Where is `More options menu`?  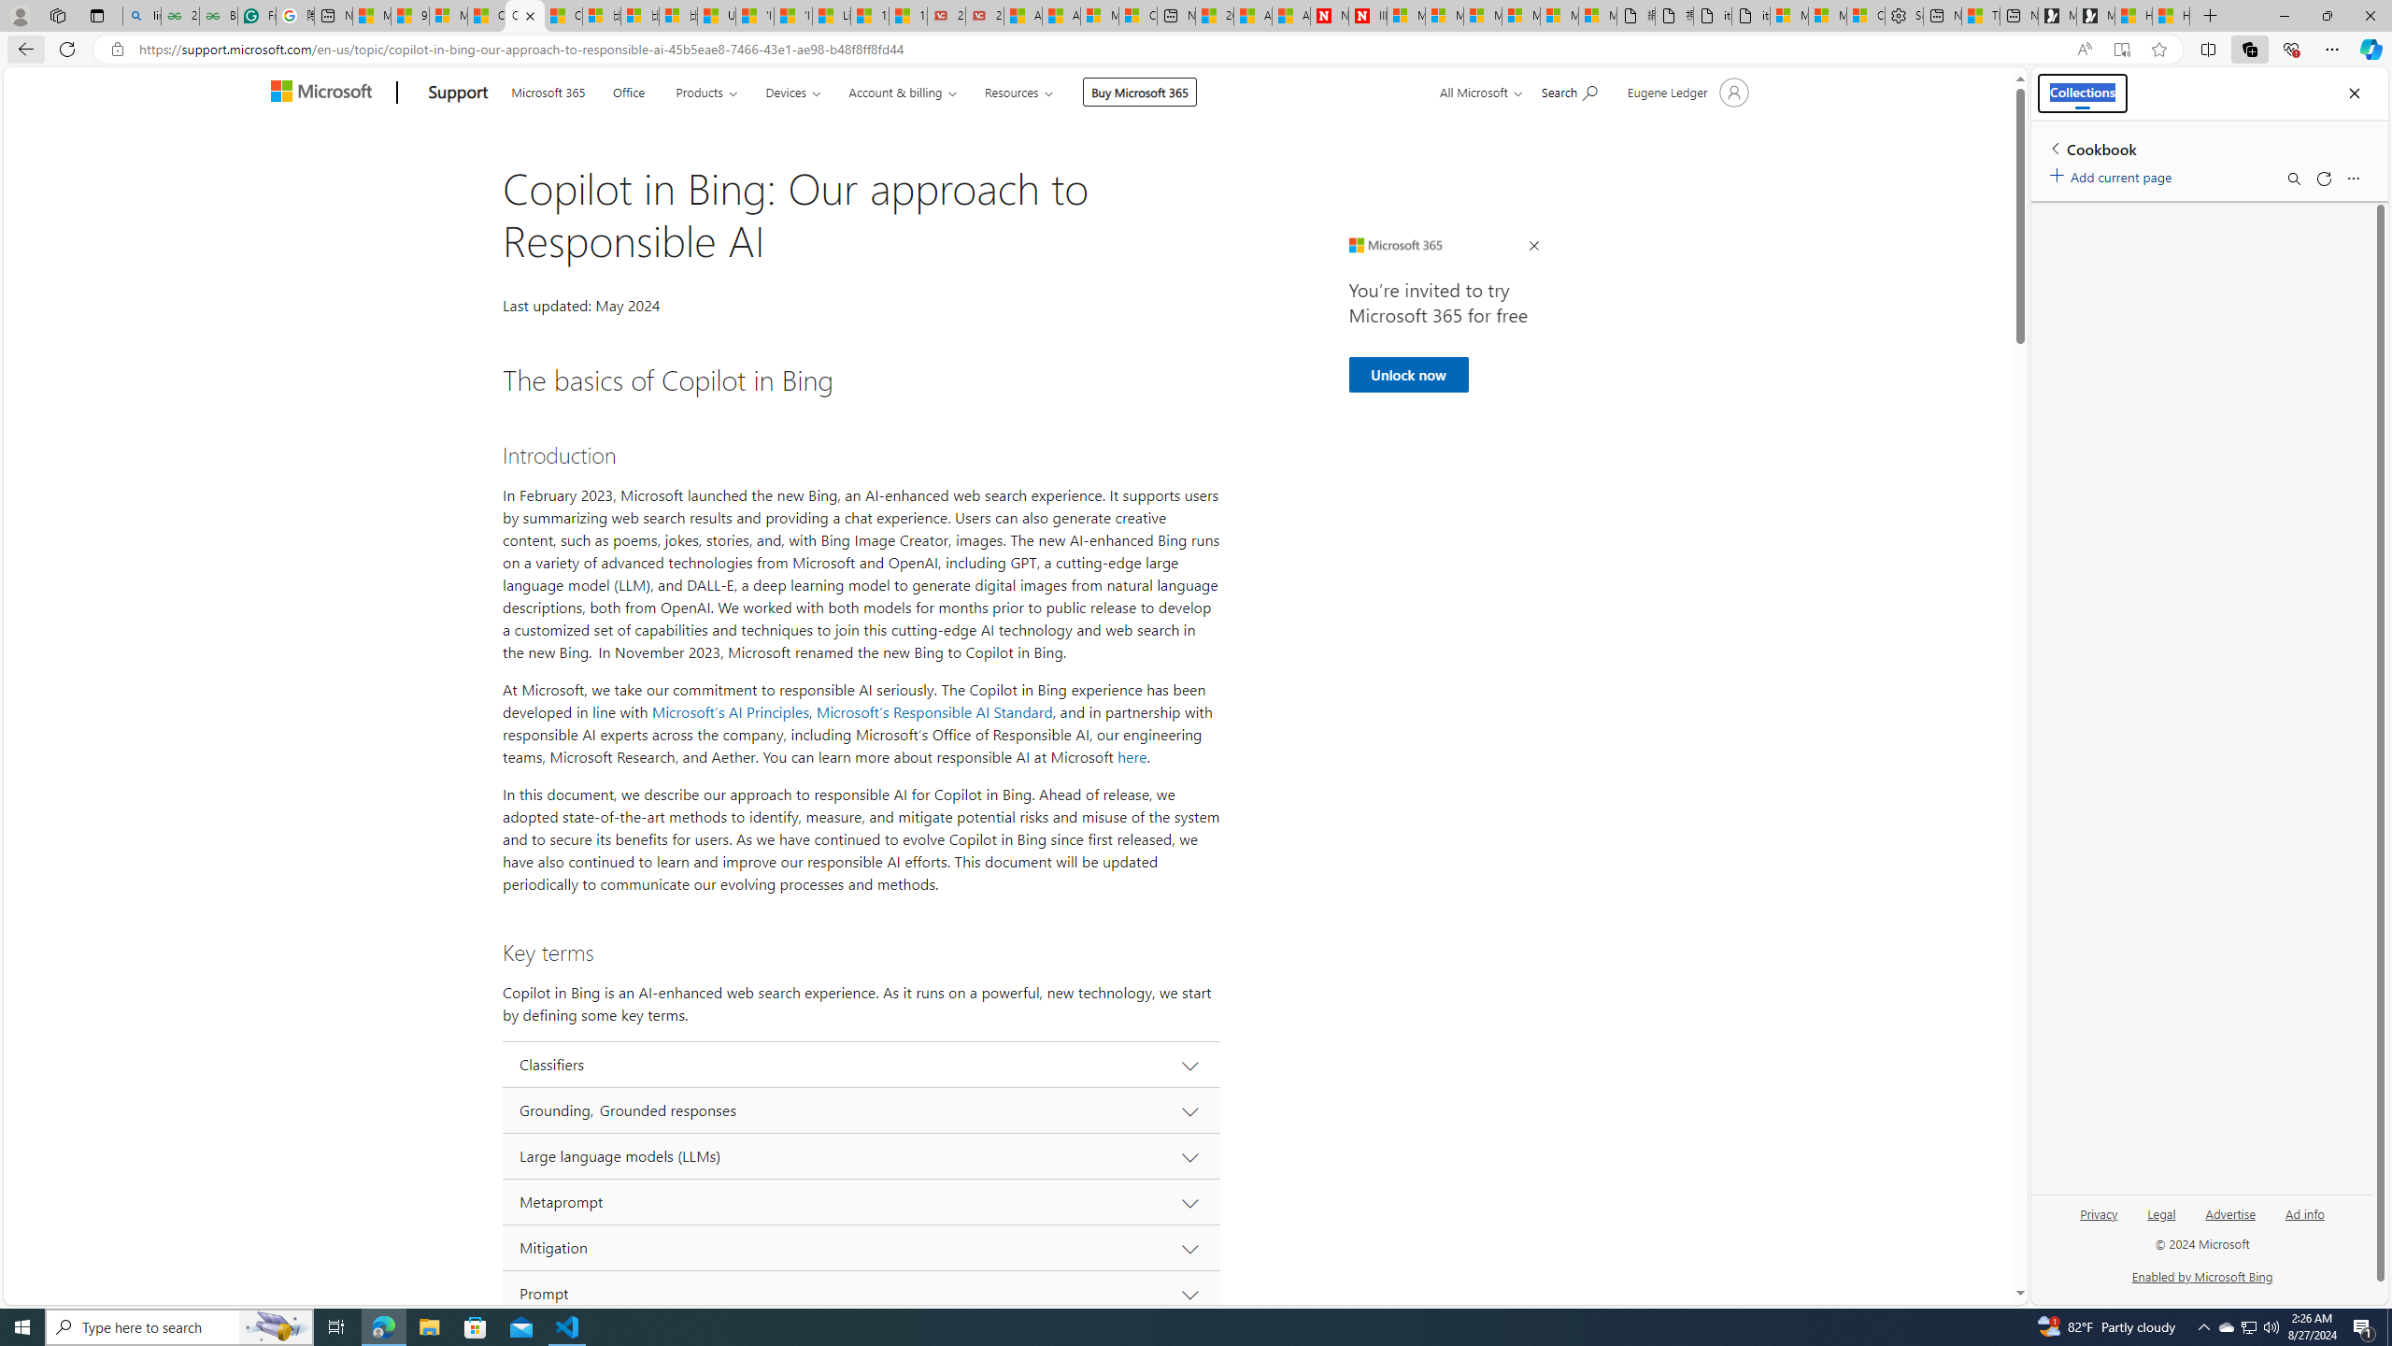
More options menu is located at coordinates (2353, 179).